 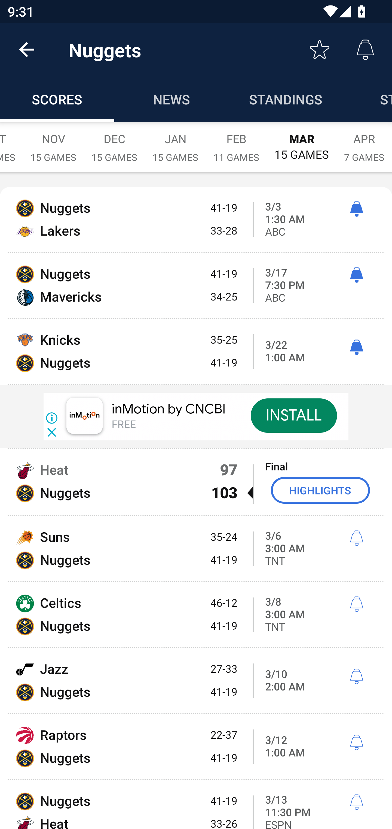 What do you see at coordinates (365, 50) in the screenshot?
I see `Alerts` at bounding box center [365, 50].